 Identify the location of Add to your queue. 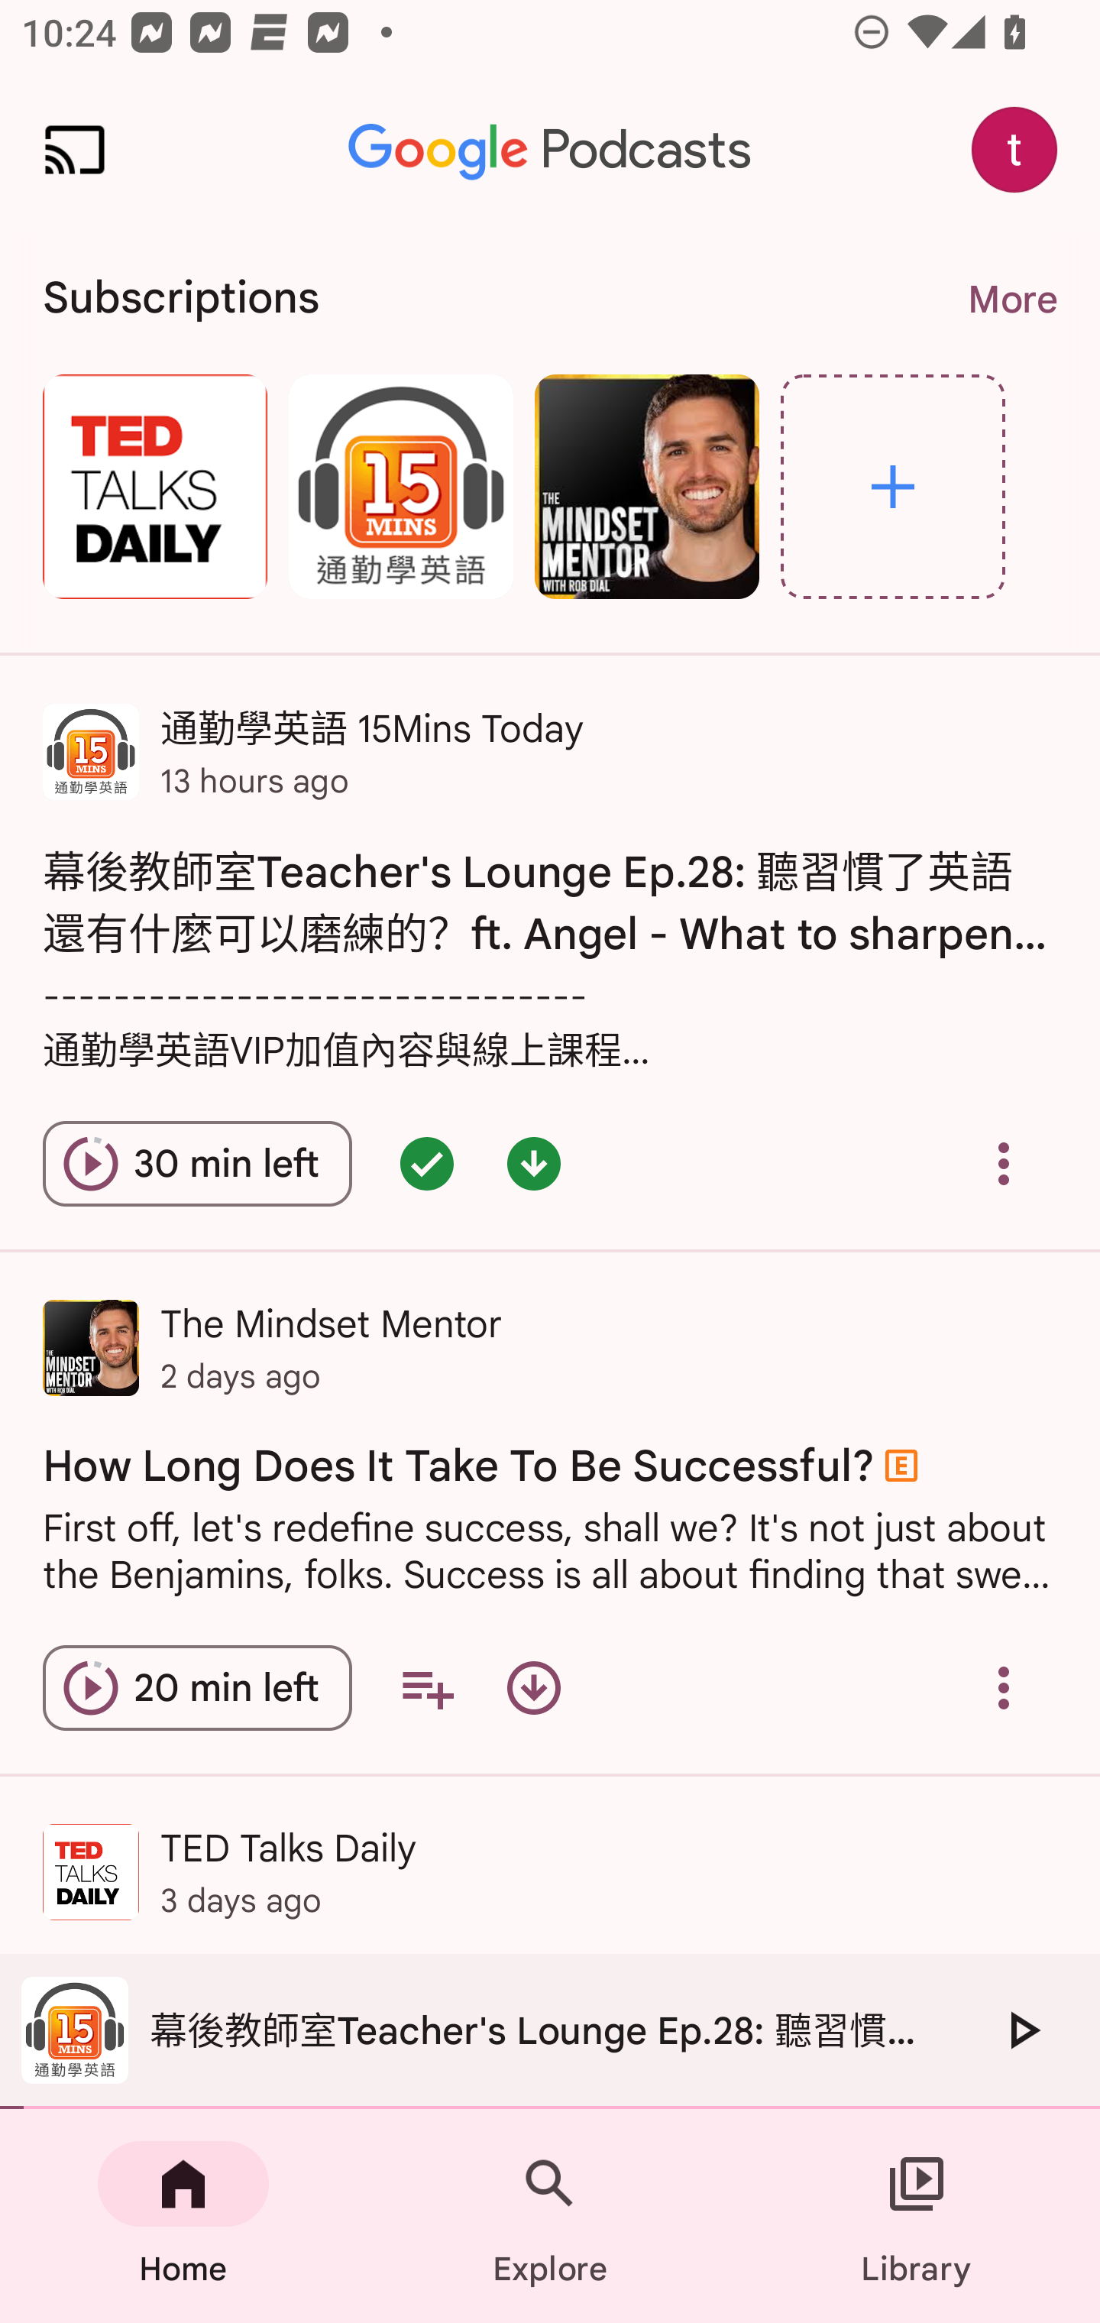
(427, 1687).